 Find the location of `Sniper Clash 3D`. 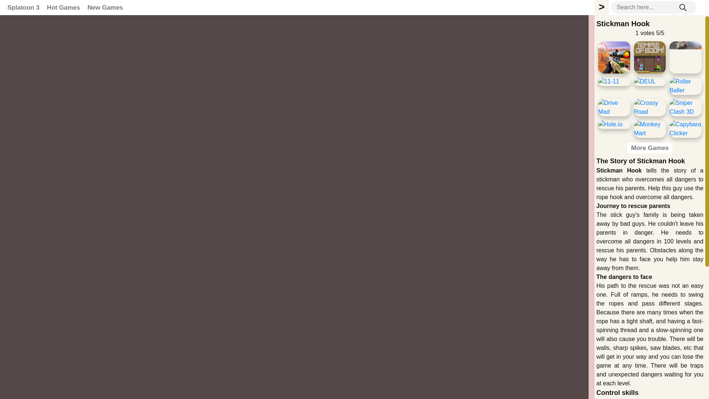

Sniper Clash 3D is located at coordinates (685, 107).